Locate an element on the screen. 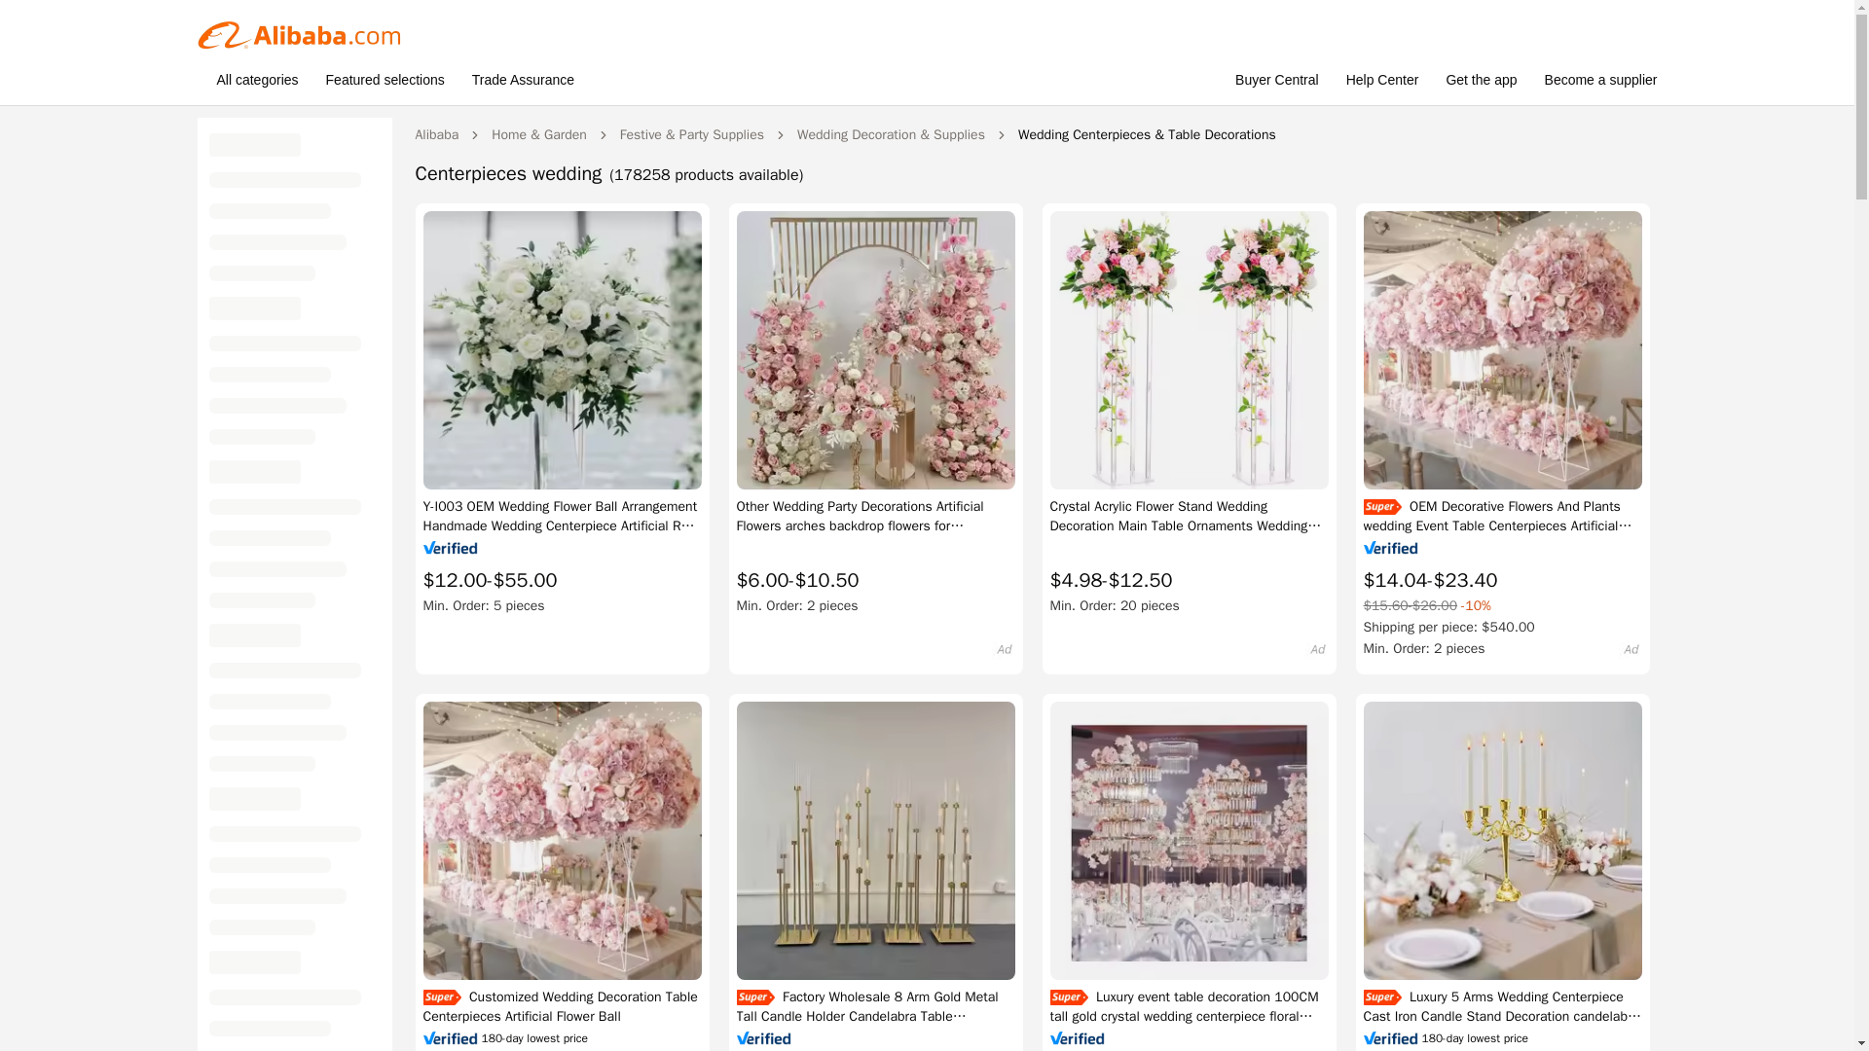  Alibaba is located at coordinates (436, 134).